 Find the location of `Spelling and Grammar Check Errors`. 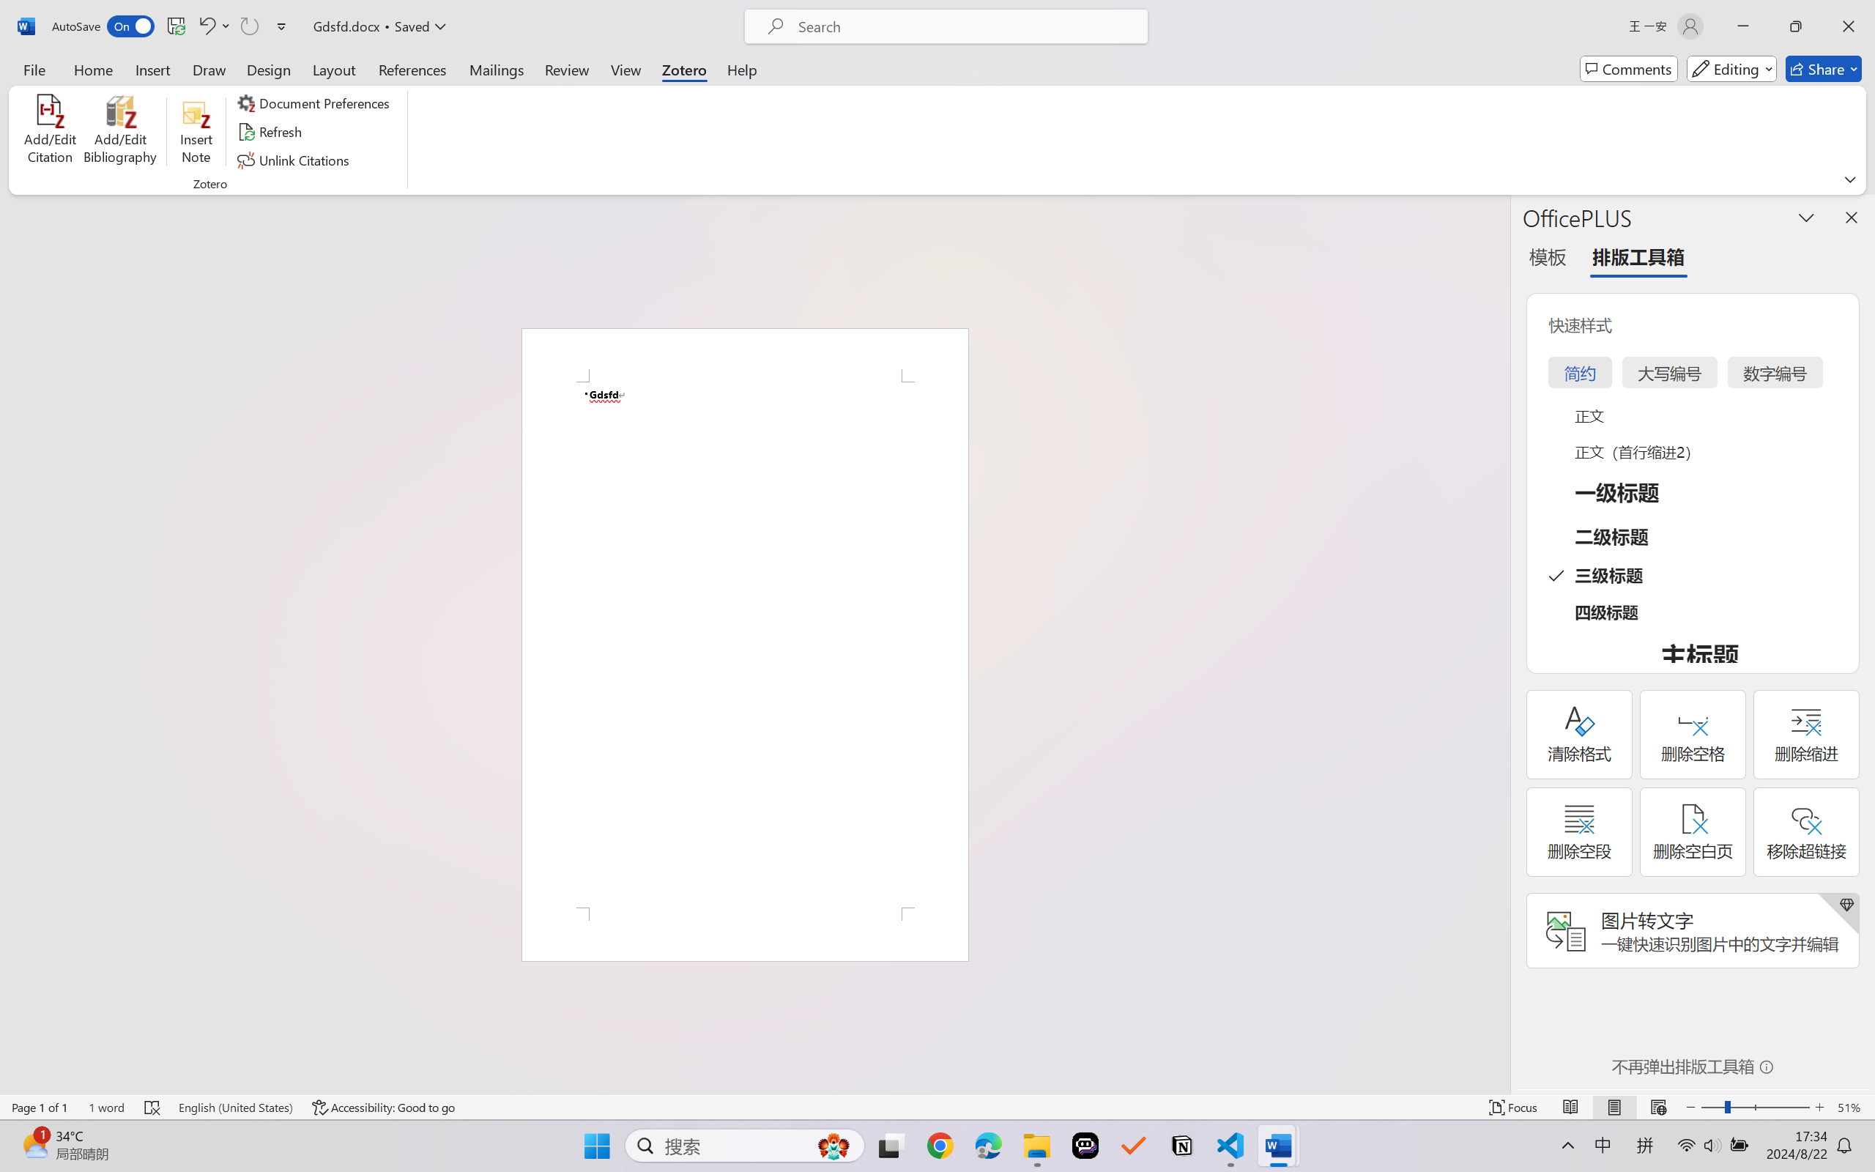

Spelling and Grammar Check Errors is located at coordinates (153, 1108).